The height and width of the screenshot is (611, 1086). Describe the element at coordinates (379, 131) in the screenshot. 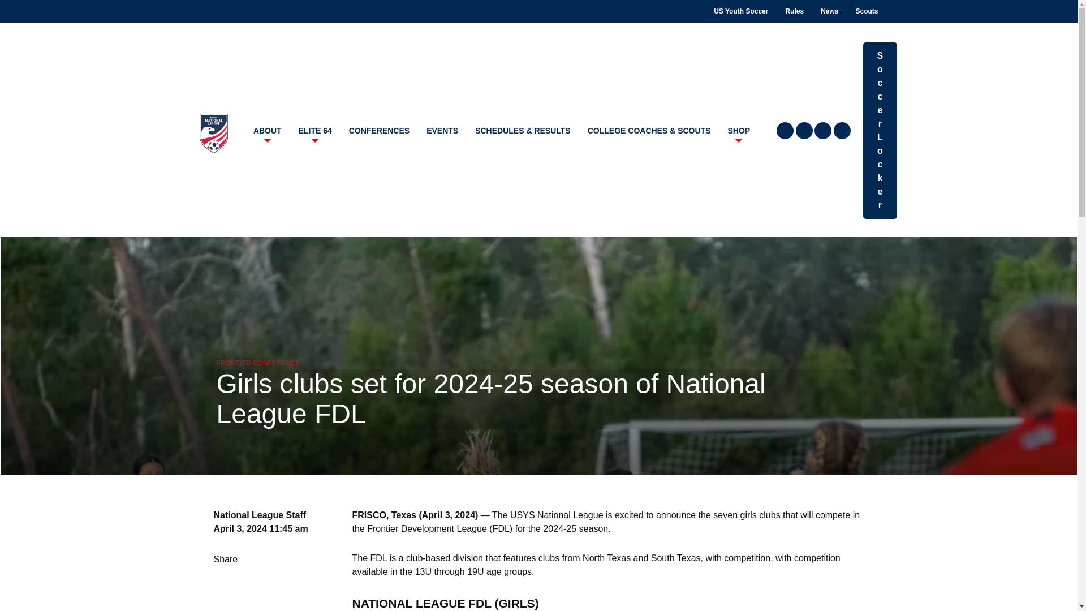

I see `CONFERENCES` at that location.